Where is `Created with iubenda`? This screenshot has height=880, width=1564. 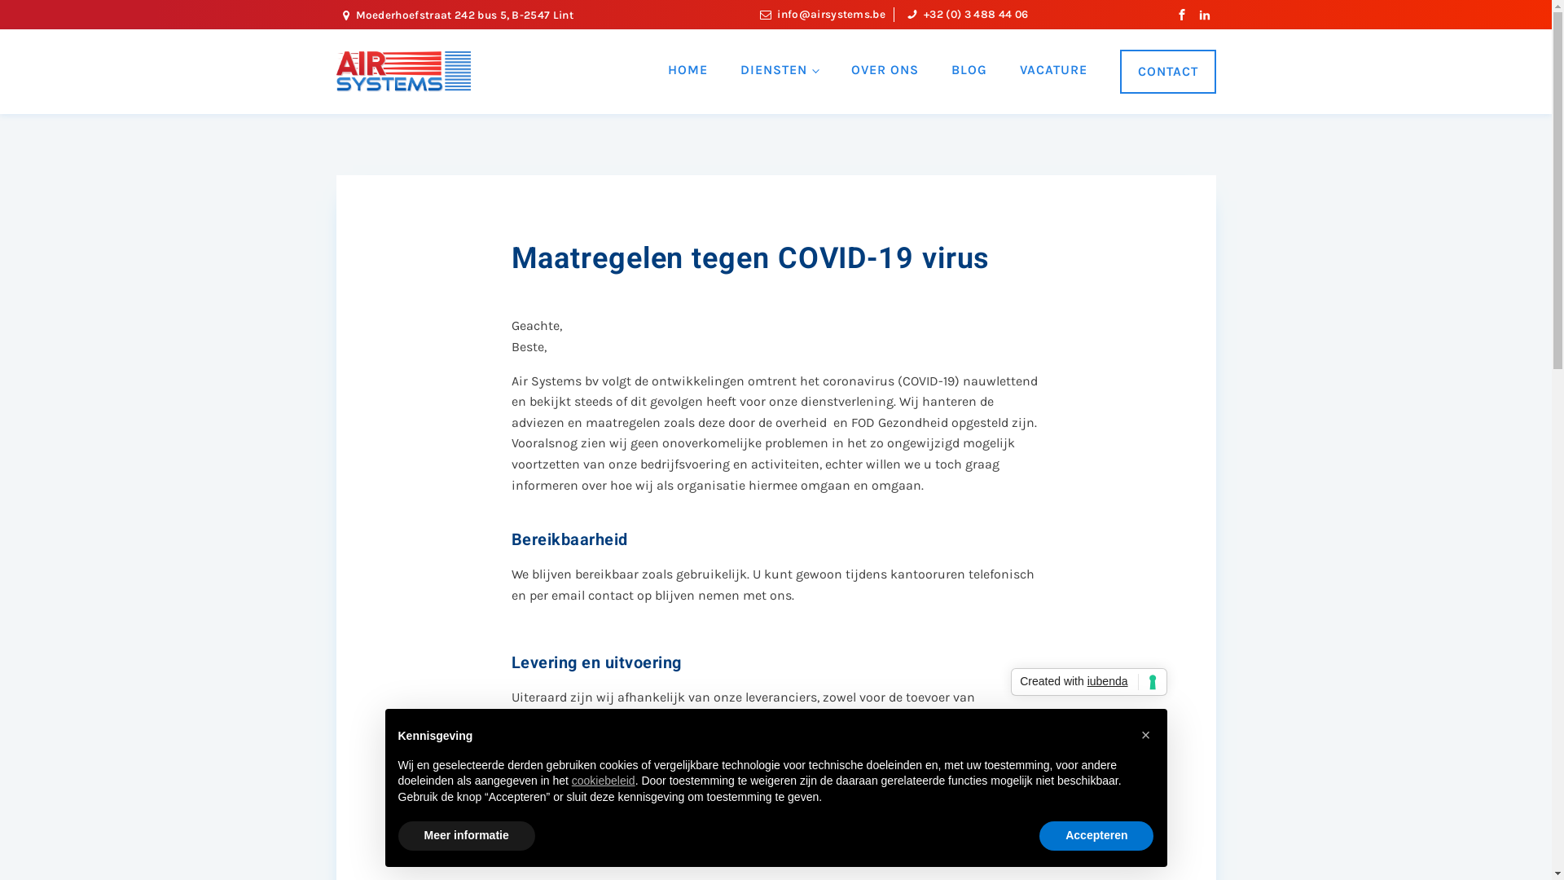
Created with iubenda is located at coordinates (1088, 682).